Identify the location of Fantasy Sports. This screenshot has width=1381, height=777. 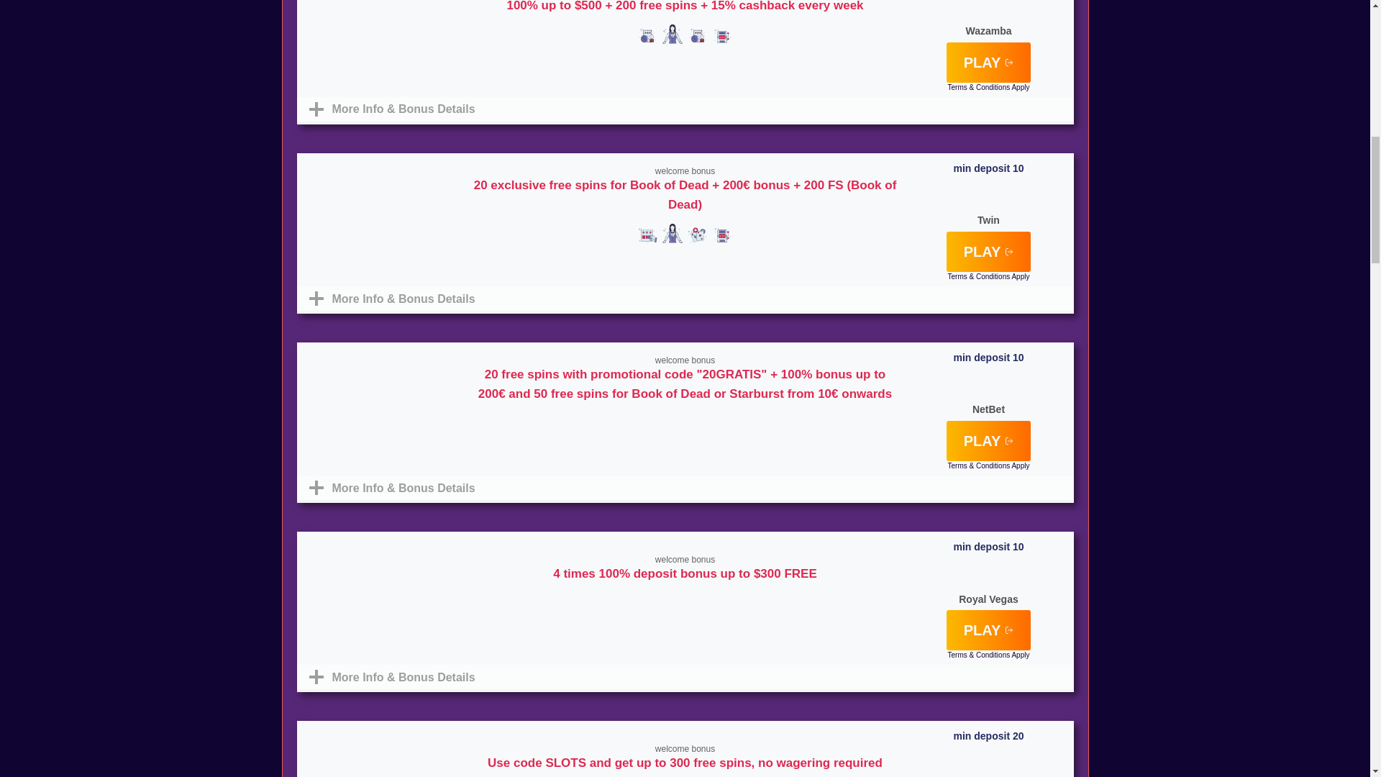
(697, 36).